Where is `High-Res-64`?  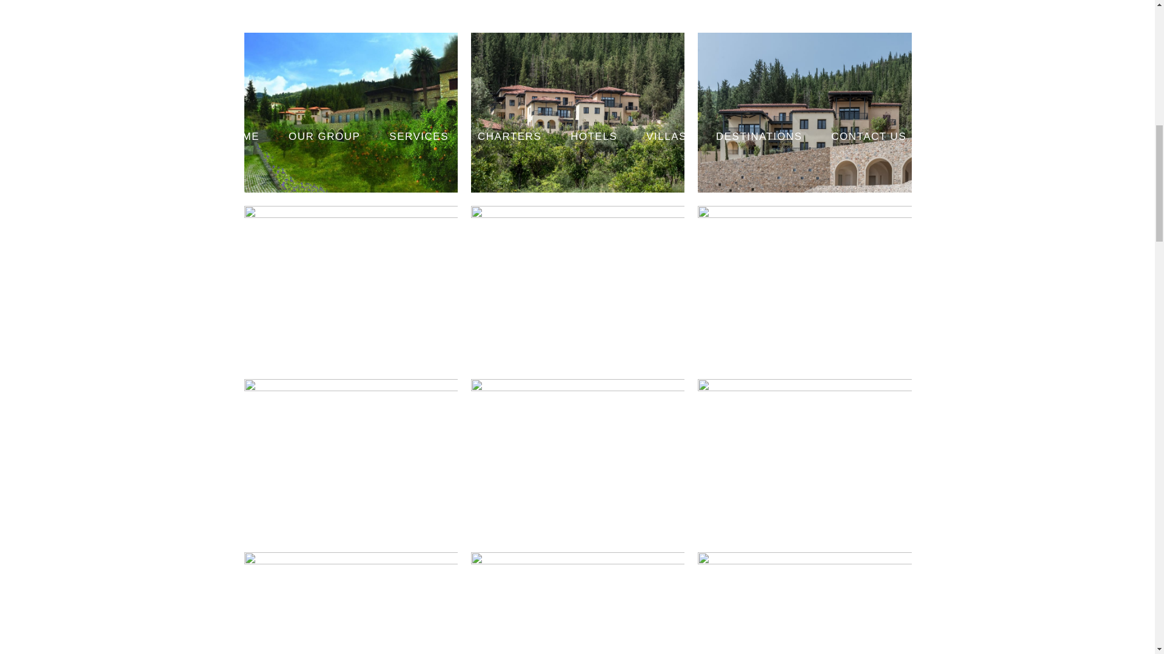
High-Res-64 is located at coordinates (804, 603).